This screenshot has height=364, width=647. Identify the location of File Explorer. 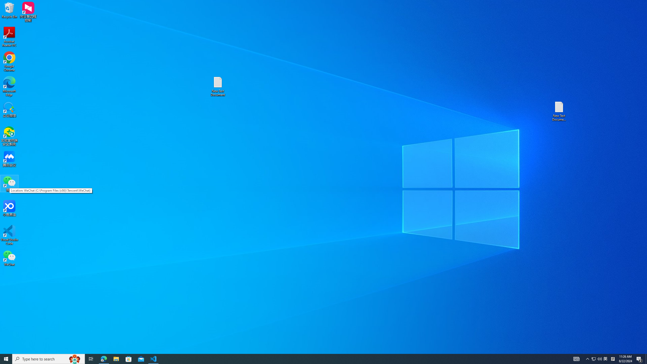
(593, 359).